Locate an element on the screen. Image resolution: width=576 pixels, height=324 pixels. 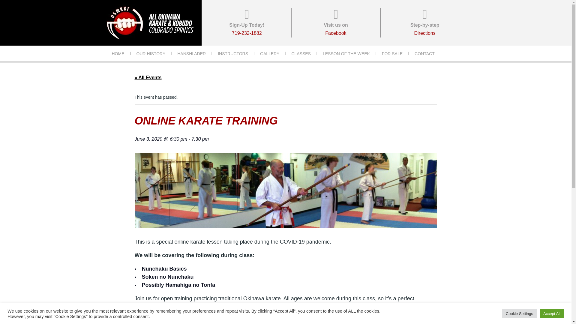
719-232-1882 is located at coordinates (425, 23).